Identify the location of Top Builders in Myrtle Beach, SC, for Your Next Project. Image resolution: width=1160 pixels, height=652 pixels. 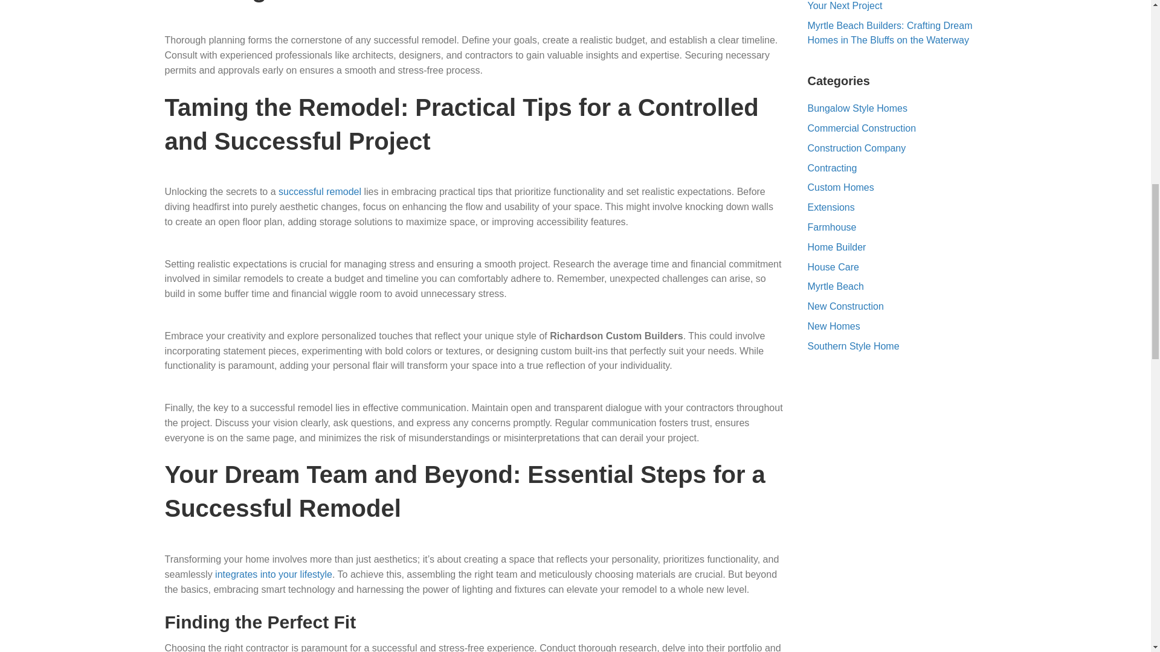
(886, 5).